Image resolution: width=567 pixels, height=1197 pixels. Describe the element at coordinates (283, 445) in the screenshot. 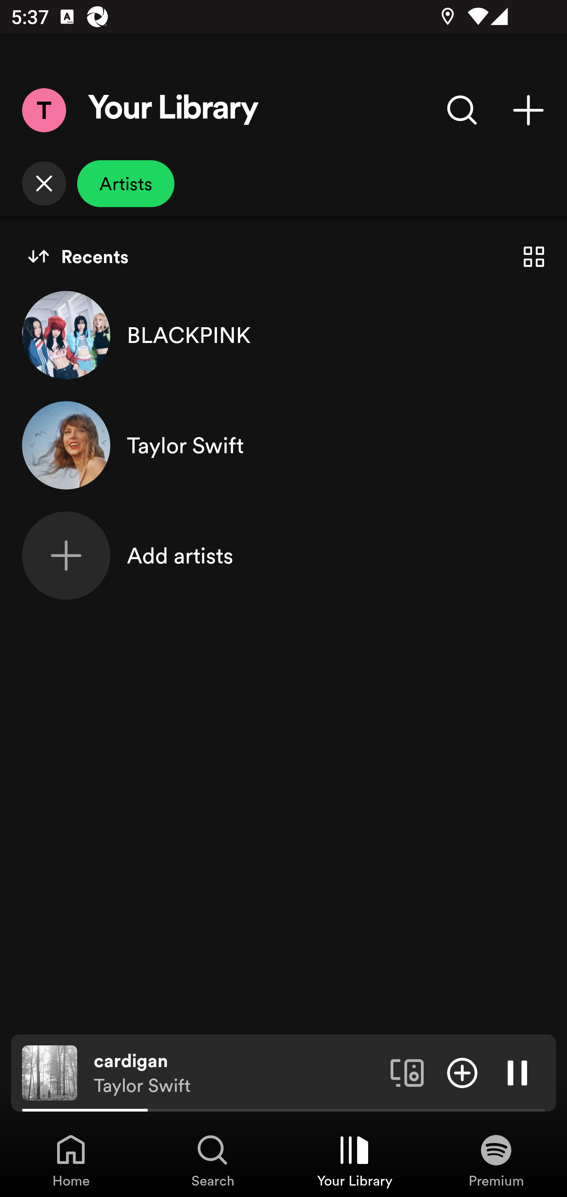

I see `Taylor Swift,  Taylor Swift` at that location.